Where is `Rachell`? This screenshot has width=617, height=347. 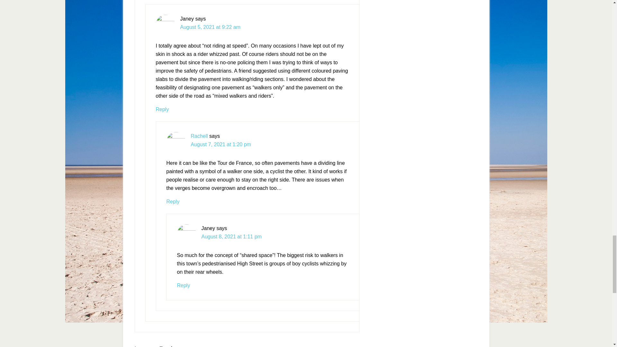
Rachell is located at coordinates (199, 136).